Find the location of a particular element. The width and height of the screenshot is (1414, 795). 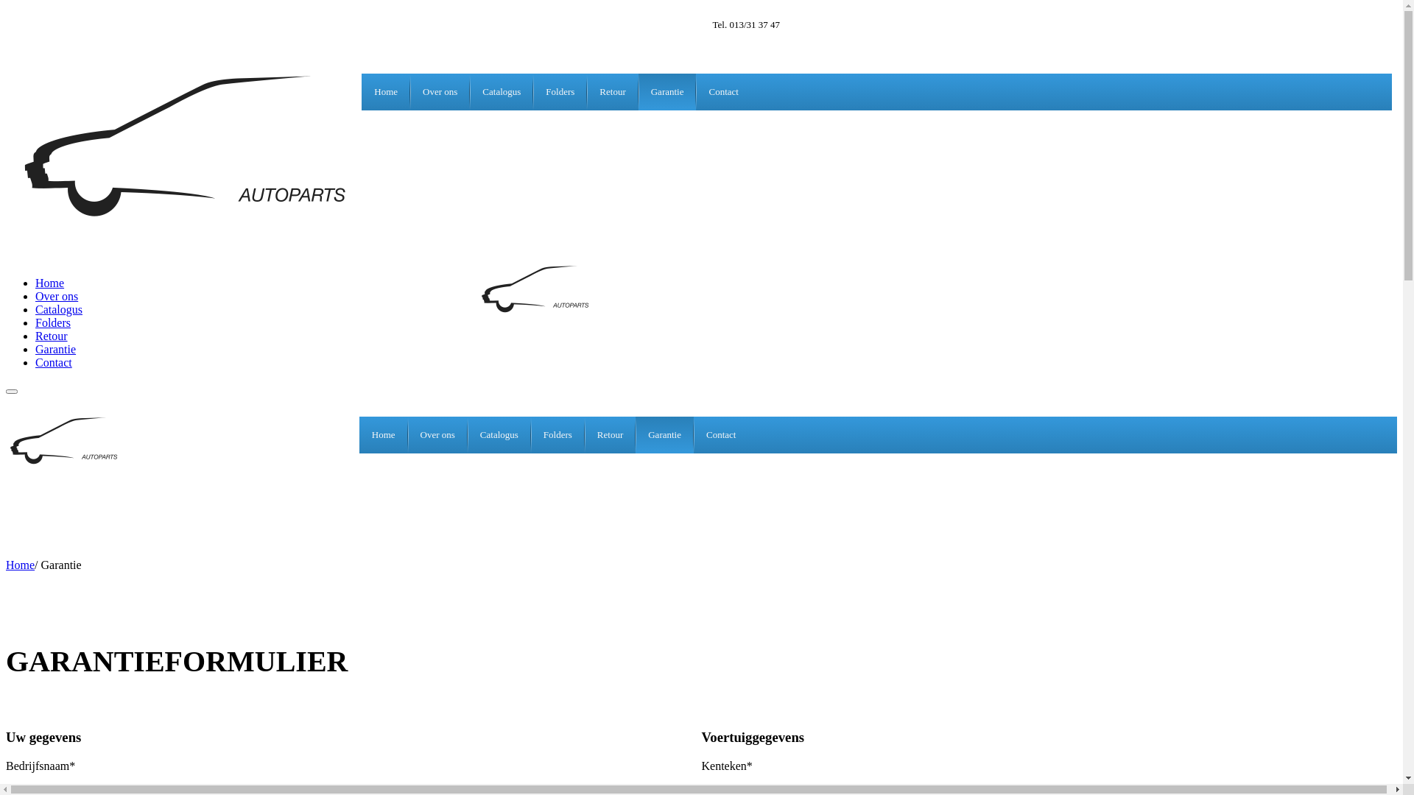

Over ons is located at coordinates (57, 296).